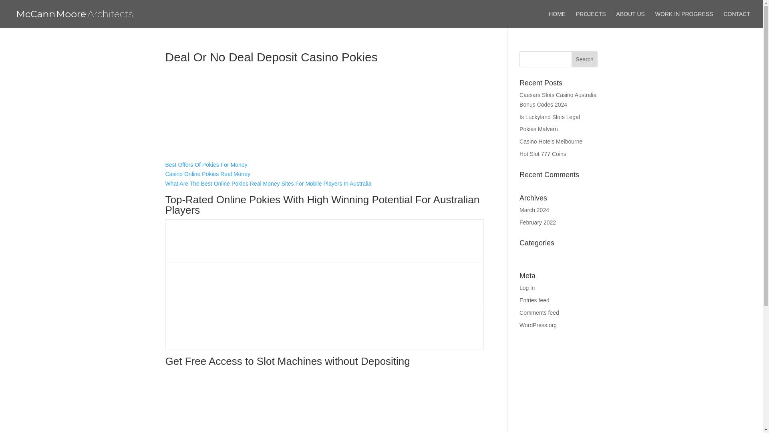 The width and height of the screenshot is (769, 433). What do you see at coordinates (550, 117) in the screenshot?
I see `Is Luckyland Slots Legal` at bounding box center [550, 117].